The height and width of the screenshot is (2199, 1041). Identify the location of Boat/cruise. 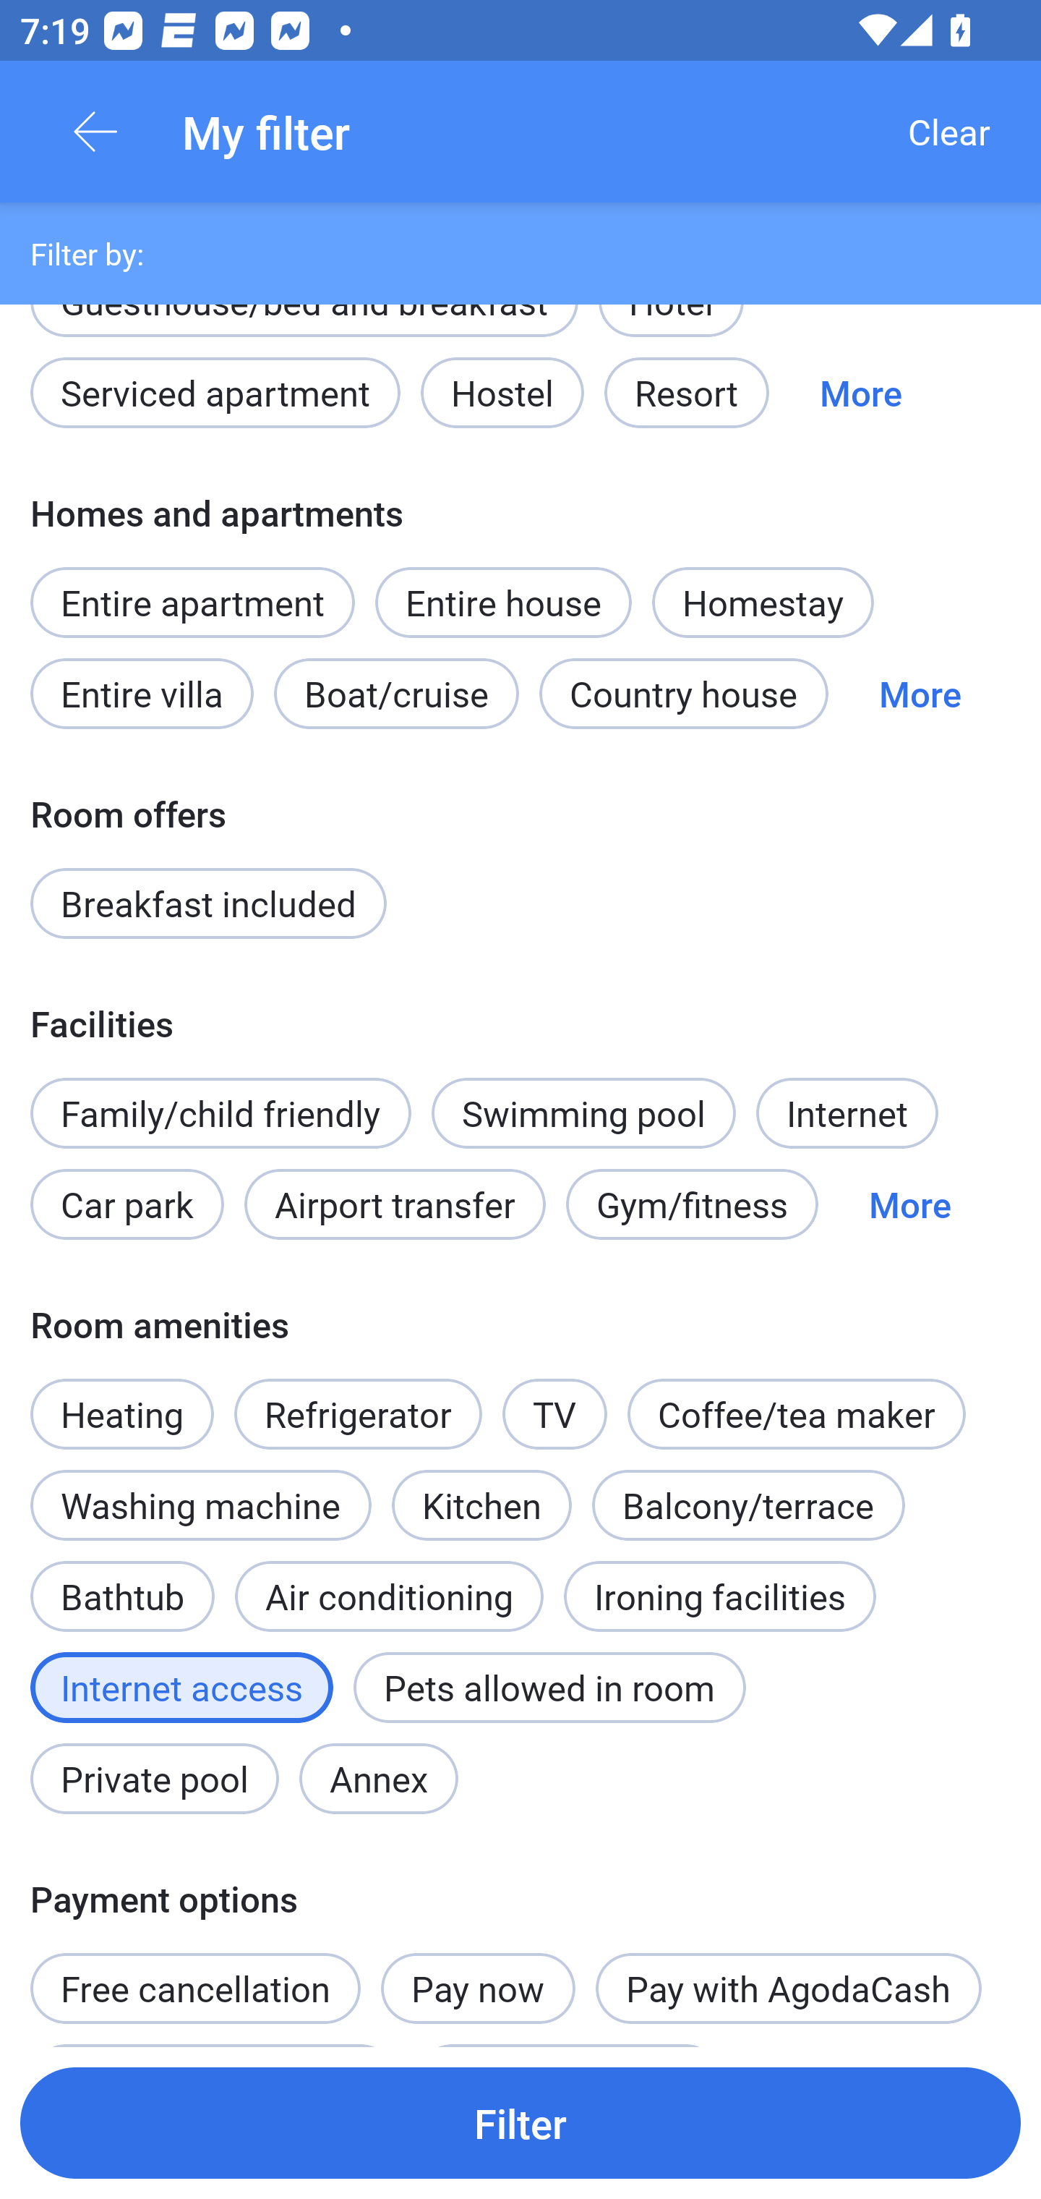
(396, 693).